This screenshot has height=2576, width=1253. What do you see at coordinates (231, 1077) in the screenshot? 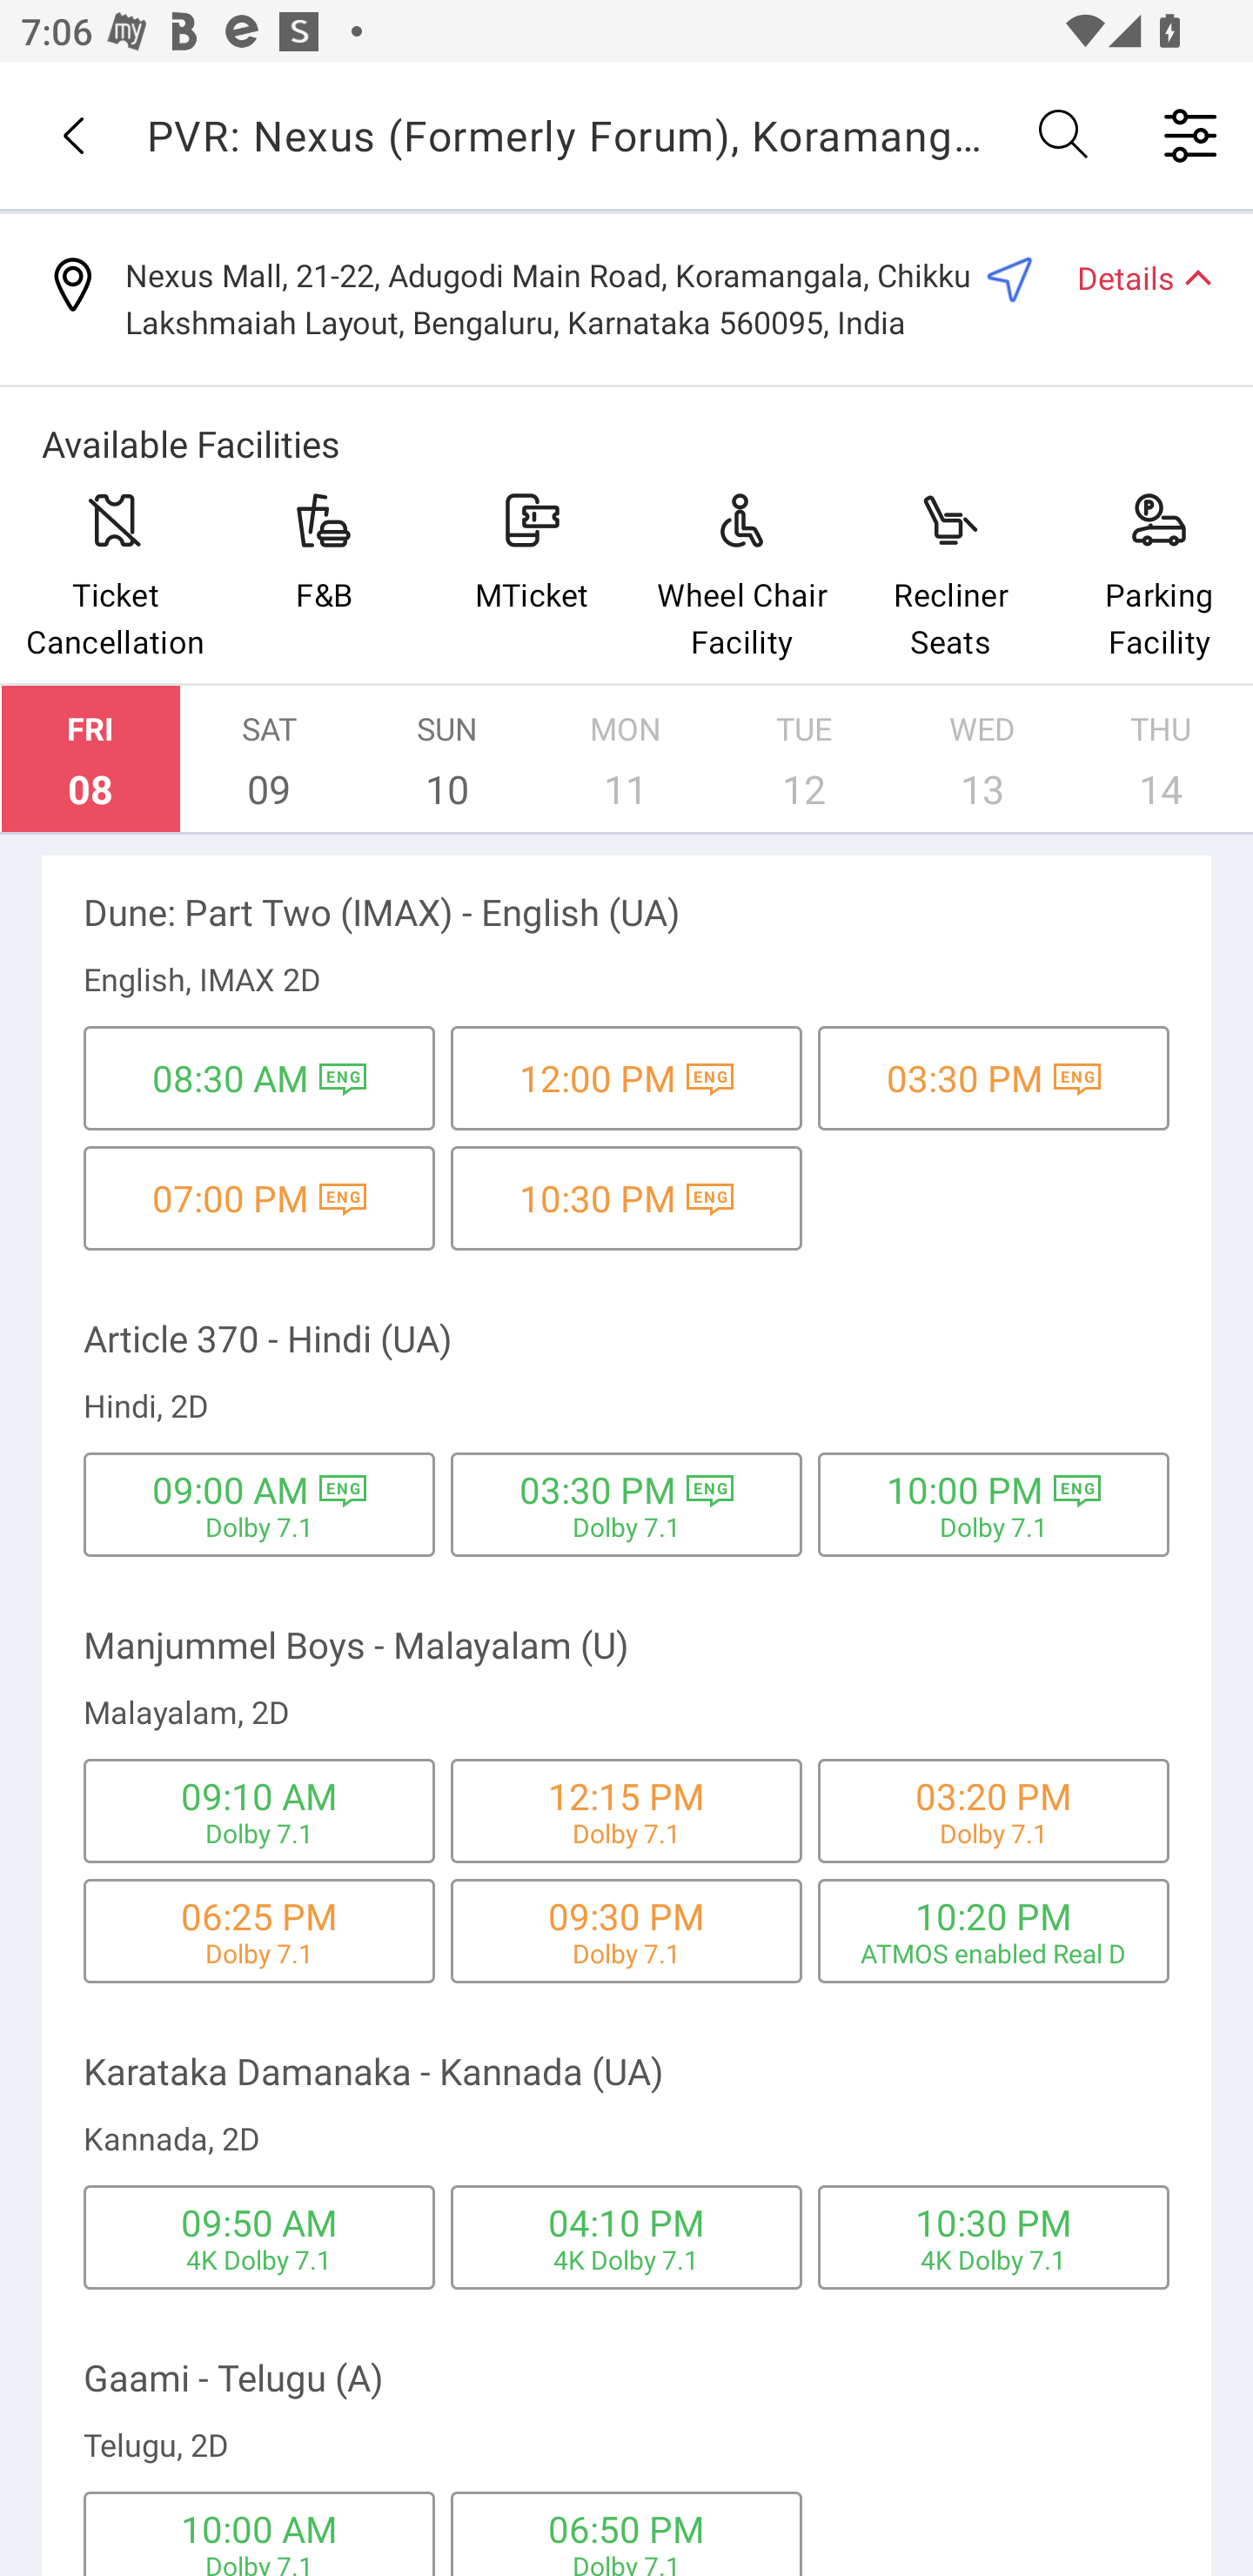
I see `08:30 AM` at bounding box center [231, 1077].